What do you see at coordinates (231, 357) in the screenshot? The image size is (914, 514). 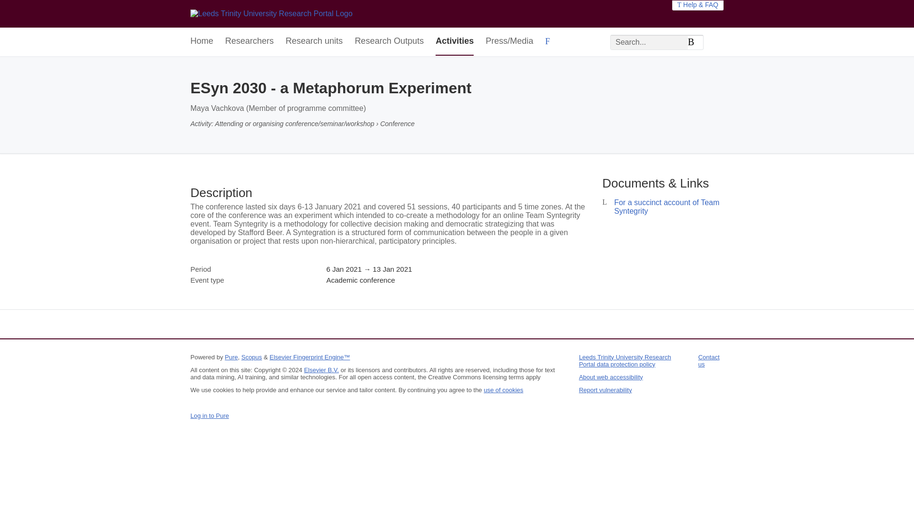 I see `Pure` at bounding box center [231, 357].